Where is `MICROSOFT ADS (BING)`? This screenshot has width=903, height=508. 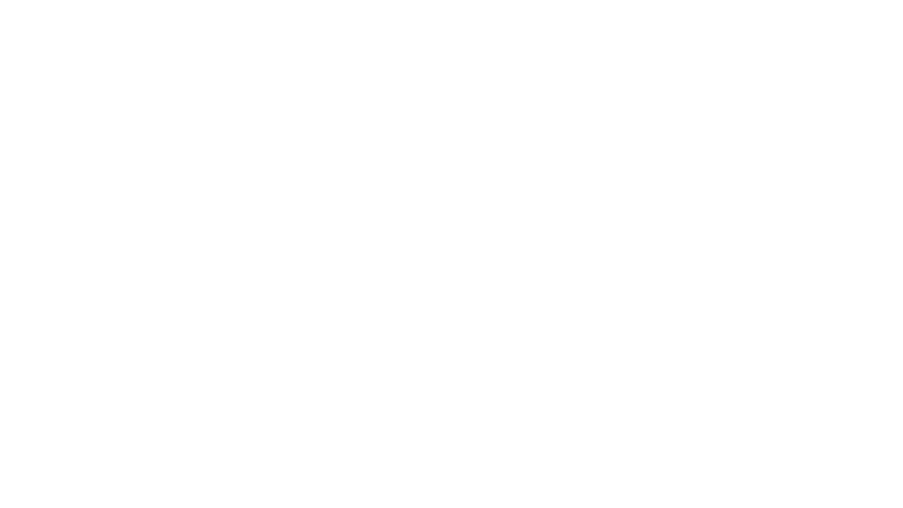 MICROSOFT ADS (BING) is located at coordinates (381, 24).